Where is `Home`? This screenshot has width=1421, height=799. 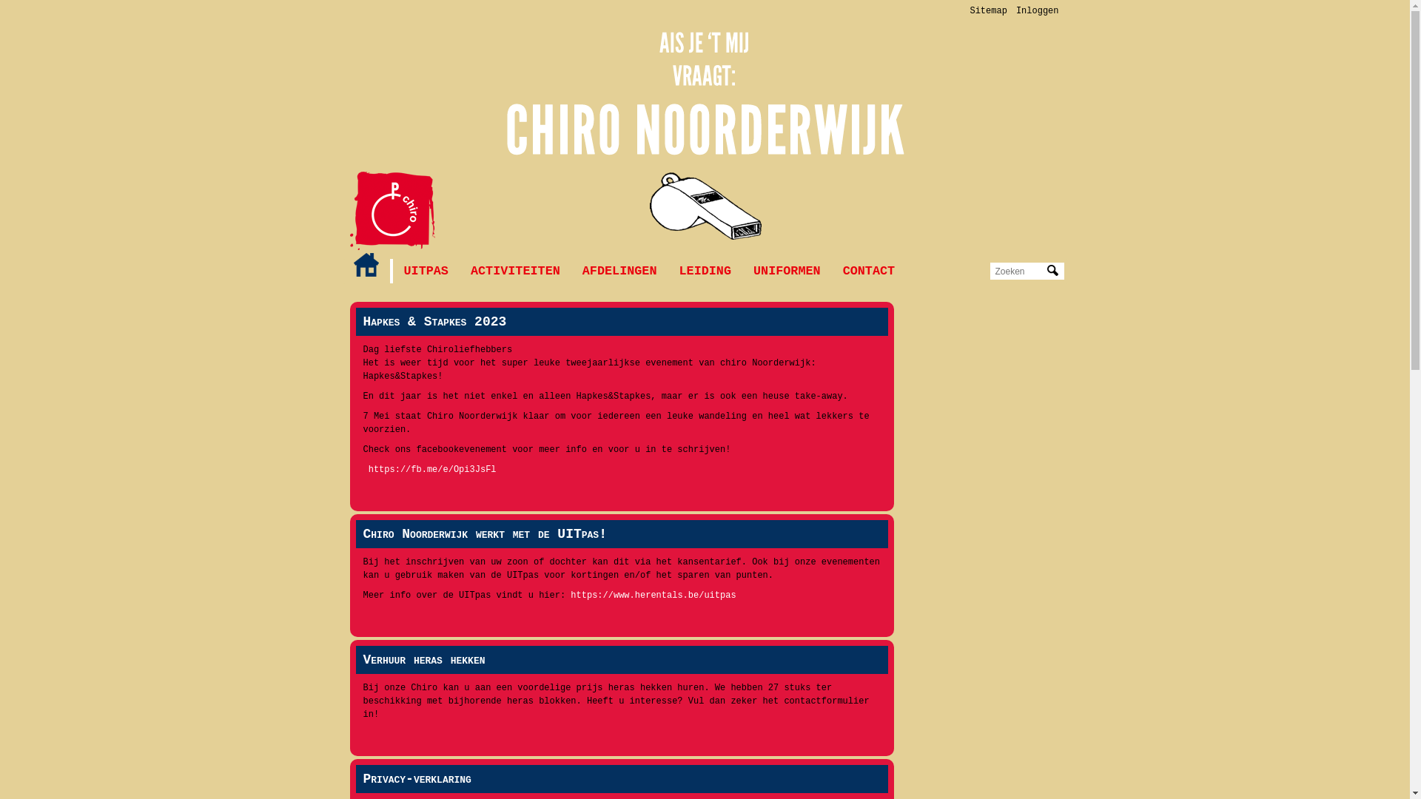 Home is located at coordinates (392, 211).